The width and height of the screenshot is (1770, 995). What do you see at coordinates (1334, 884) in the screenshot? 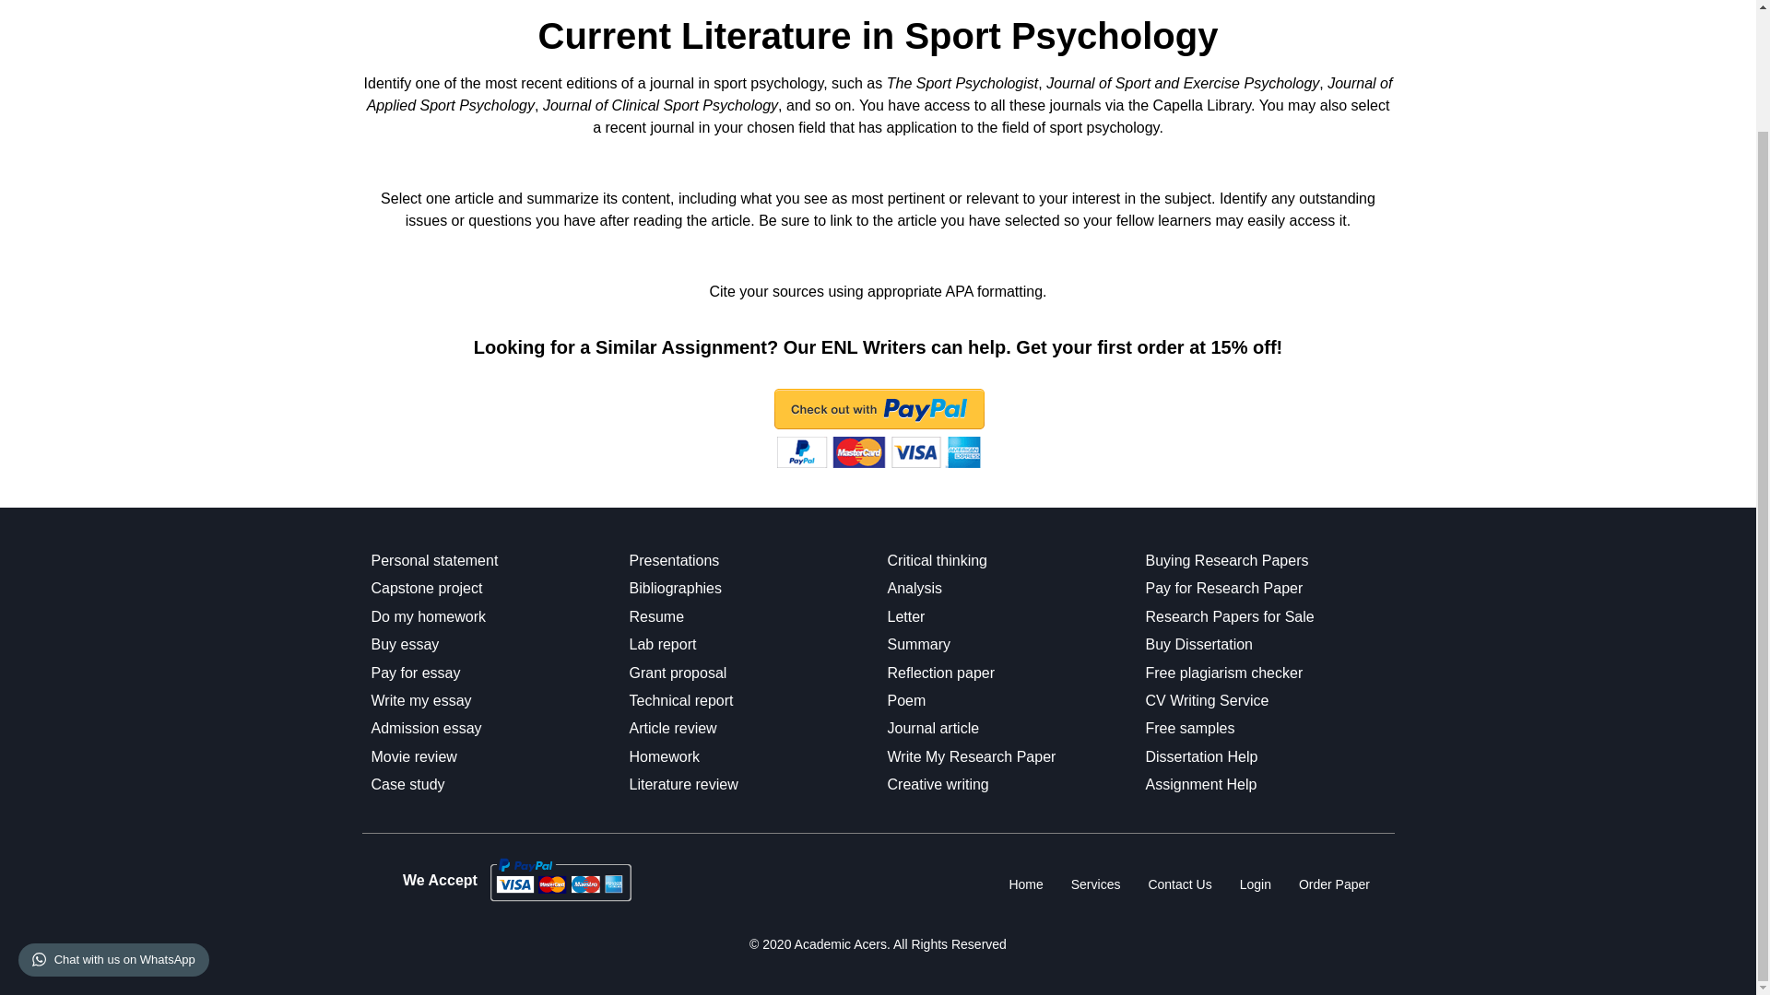
I see `Order Paper` at bounding box center [1334, 884].